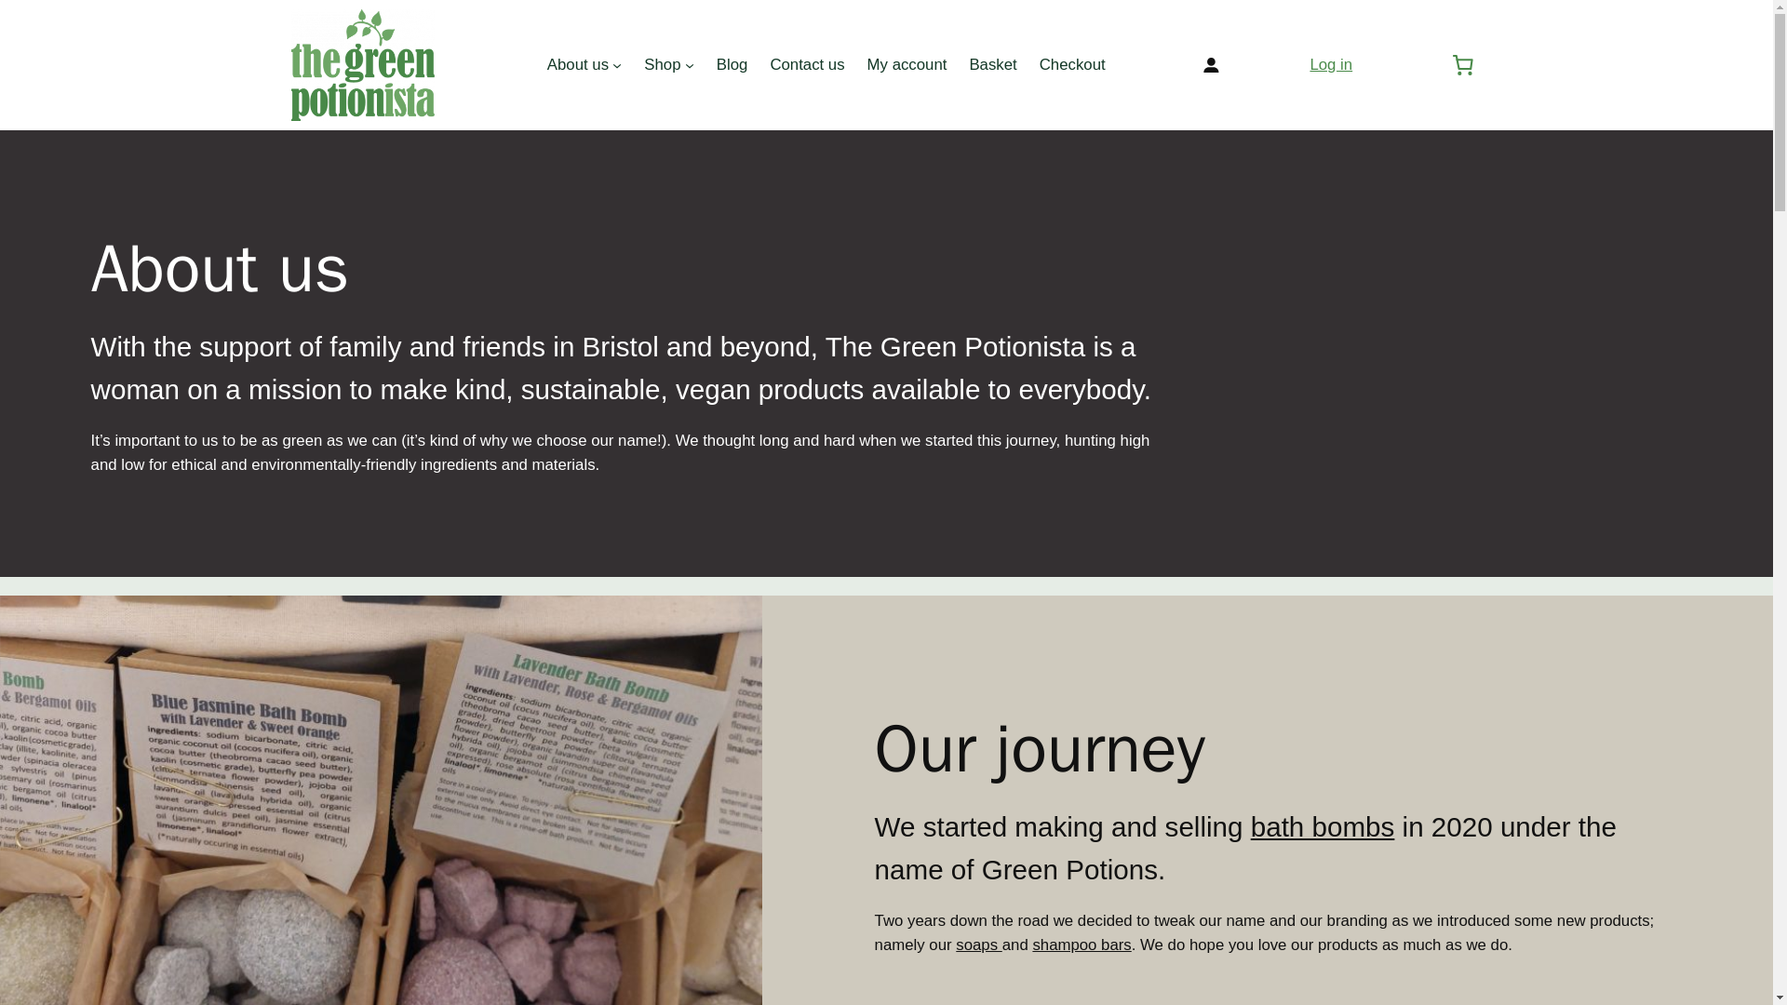  Describe the element at coordinates (1331, 64) in the screenshot. I see `Log in` at that location.